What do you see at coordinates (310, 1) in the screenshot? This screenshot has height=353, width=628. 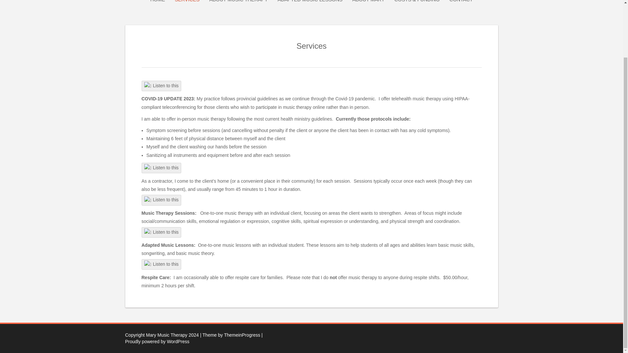 I see `ADAPTED MUSIC LESSONS` at bounding box center [310, 1].